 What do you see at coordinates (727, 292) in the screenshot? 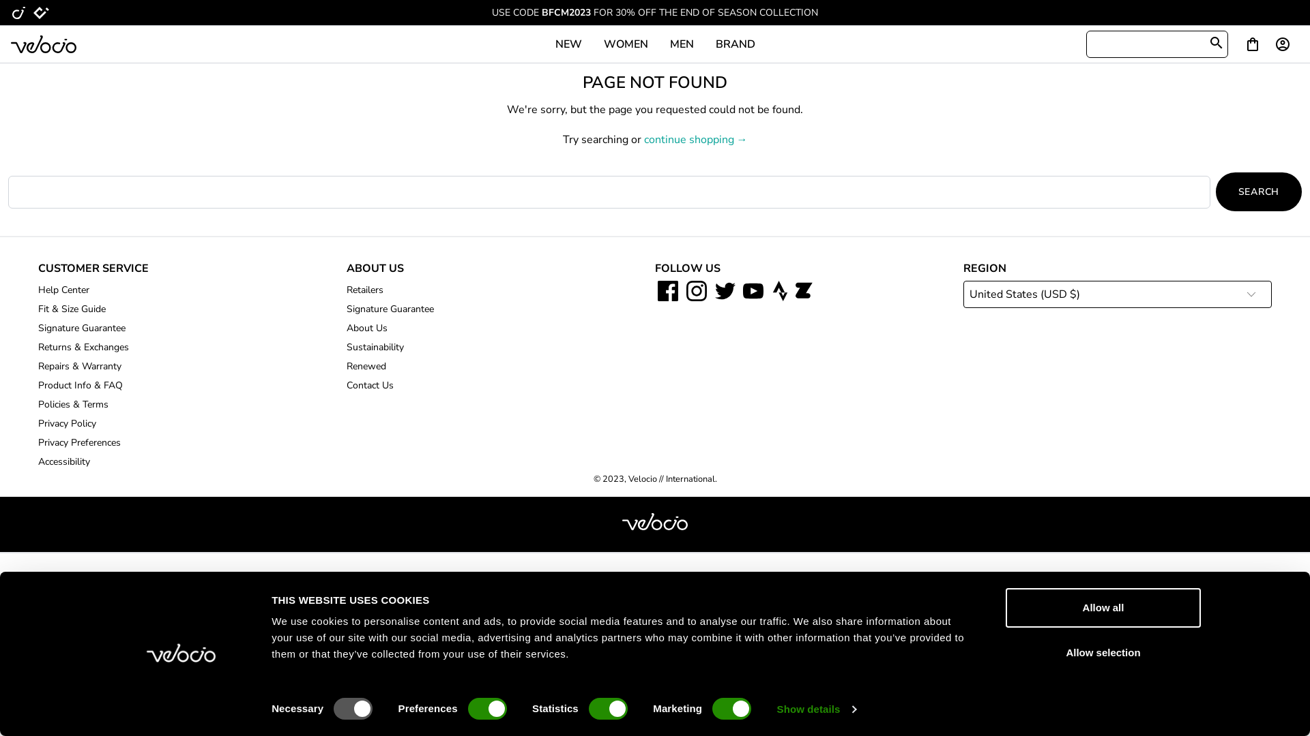
I see `Twitter icon` at bounding box center [727, 292].